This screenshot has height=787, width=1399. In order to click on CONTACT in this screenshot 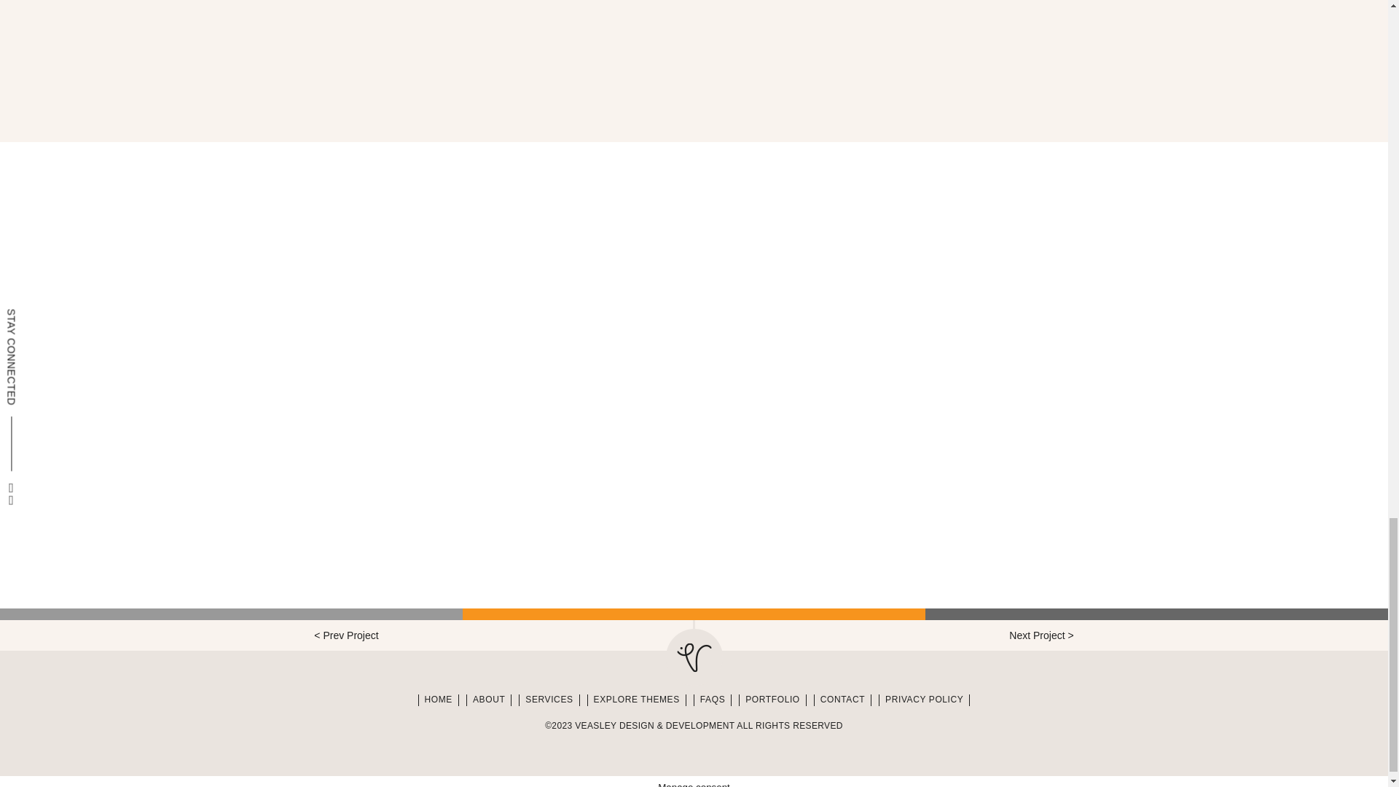, I will do `click(842, 700)`.